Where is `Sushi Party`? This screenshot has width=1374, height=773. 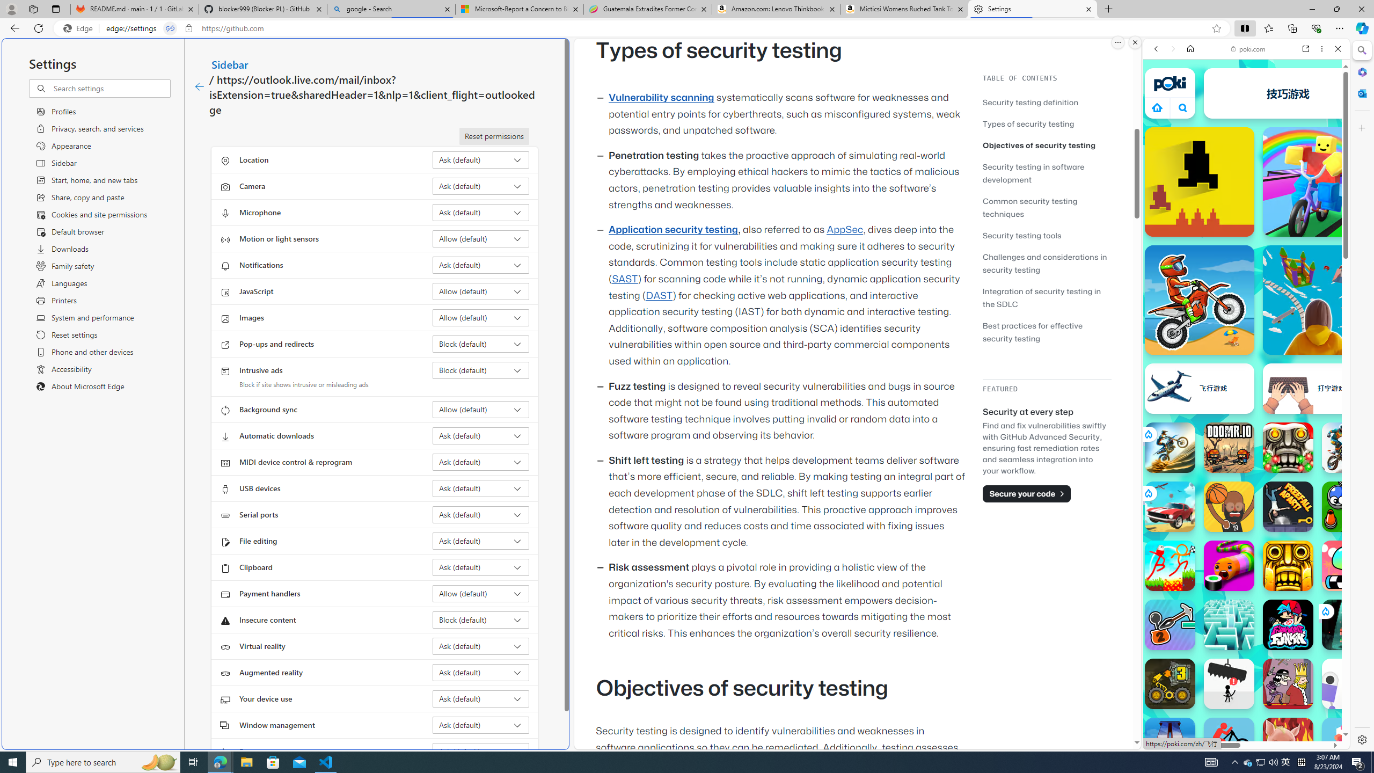 Sushi Party is located at coordinates (1229, 566).